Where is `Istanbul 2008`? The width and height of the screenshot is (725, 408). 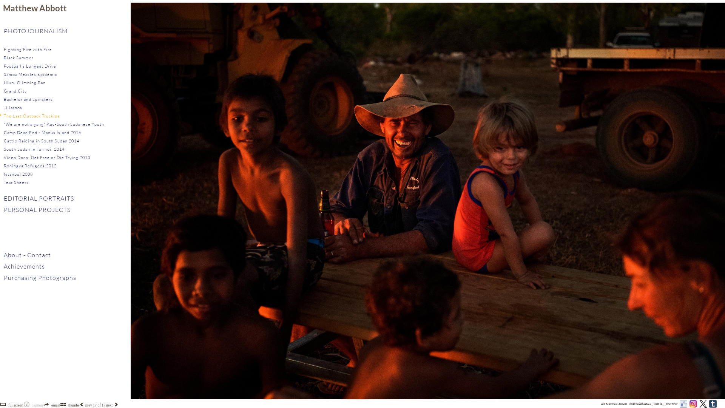 Istanbul 2008 is located at coordinates (18, 174).